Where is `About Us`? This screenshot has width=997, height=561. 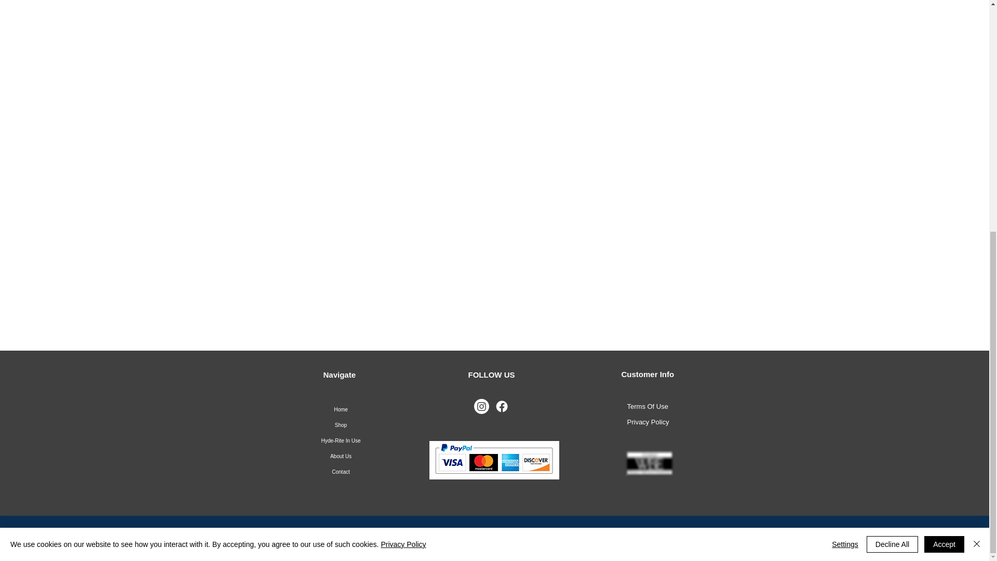
About Us is located at coordinates (341, 457).